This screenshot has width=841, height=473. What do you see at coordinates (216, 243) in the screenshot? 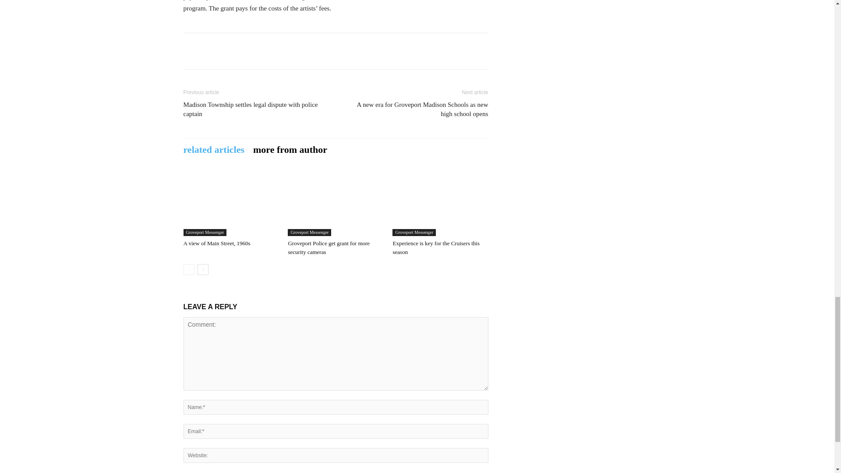
I see `A view of Main Street, 1960s` at bounding box center [216, 243].